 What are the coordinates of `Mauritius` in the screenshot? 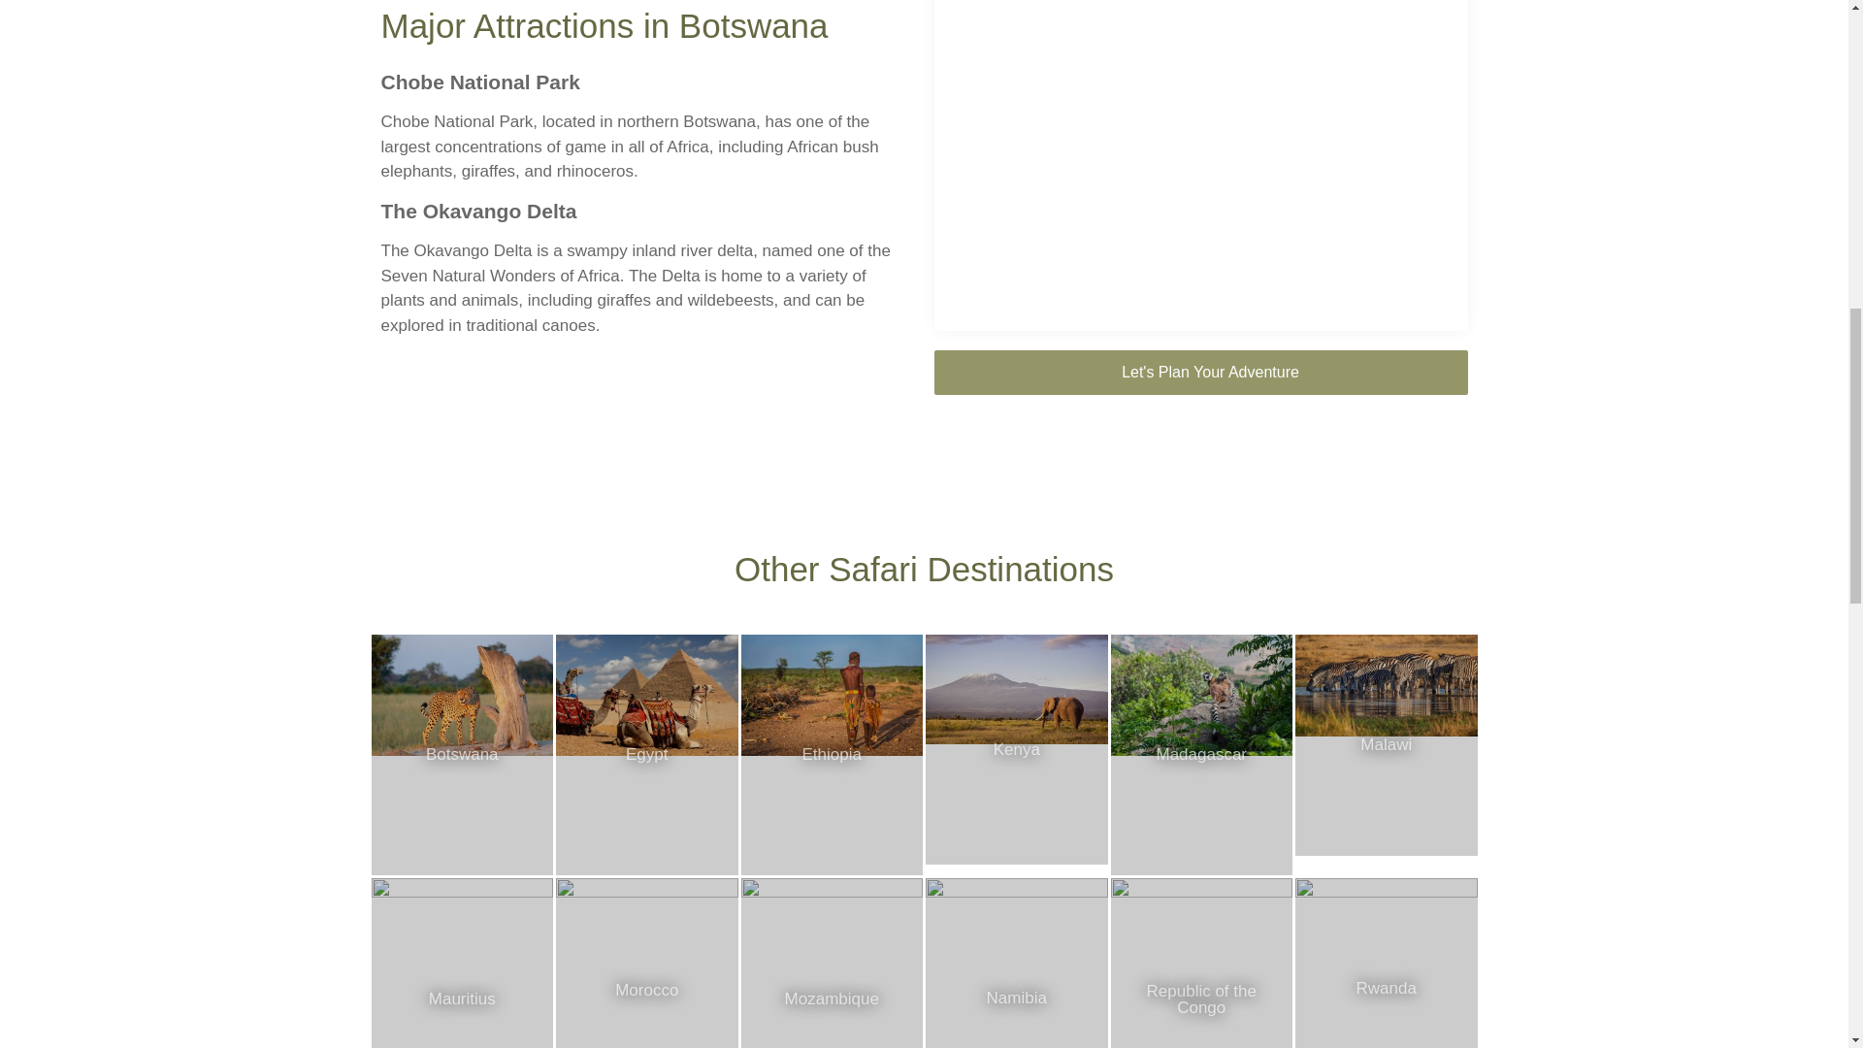 It's located at (462, 963).